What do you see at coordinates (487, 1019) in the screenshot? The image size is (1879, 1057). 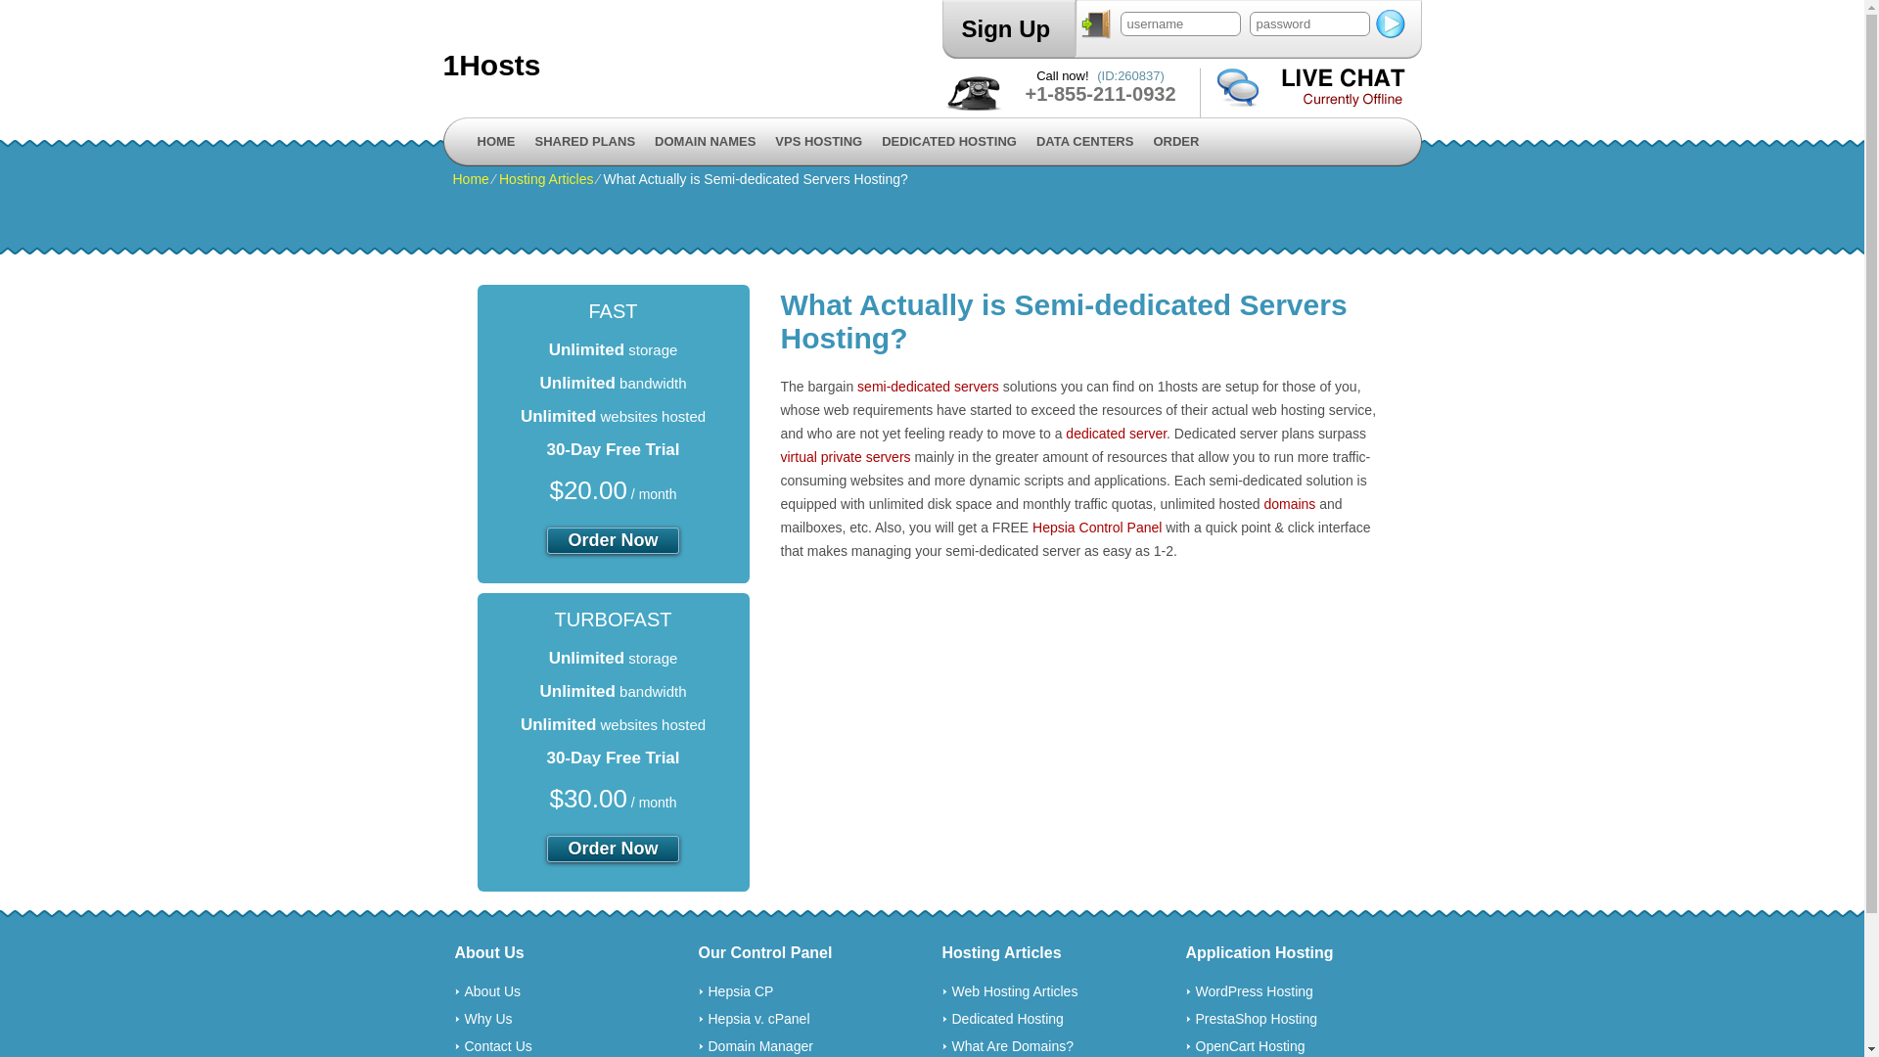 I see `Why Us` at bounding box center [487, 1019].